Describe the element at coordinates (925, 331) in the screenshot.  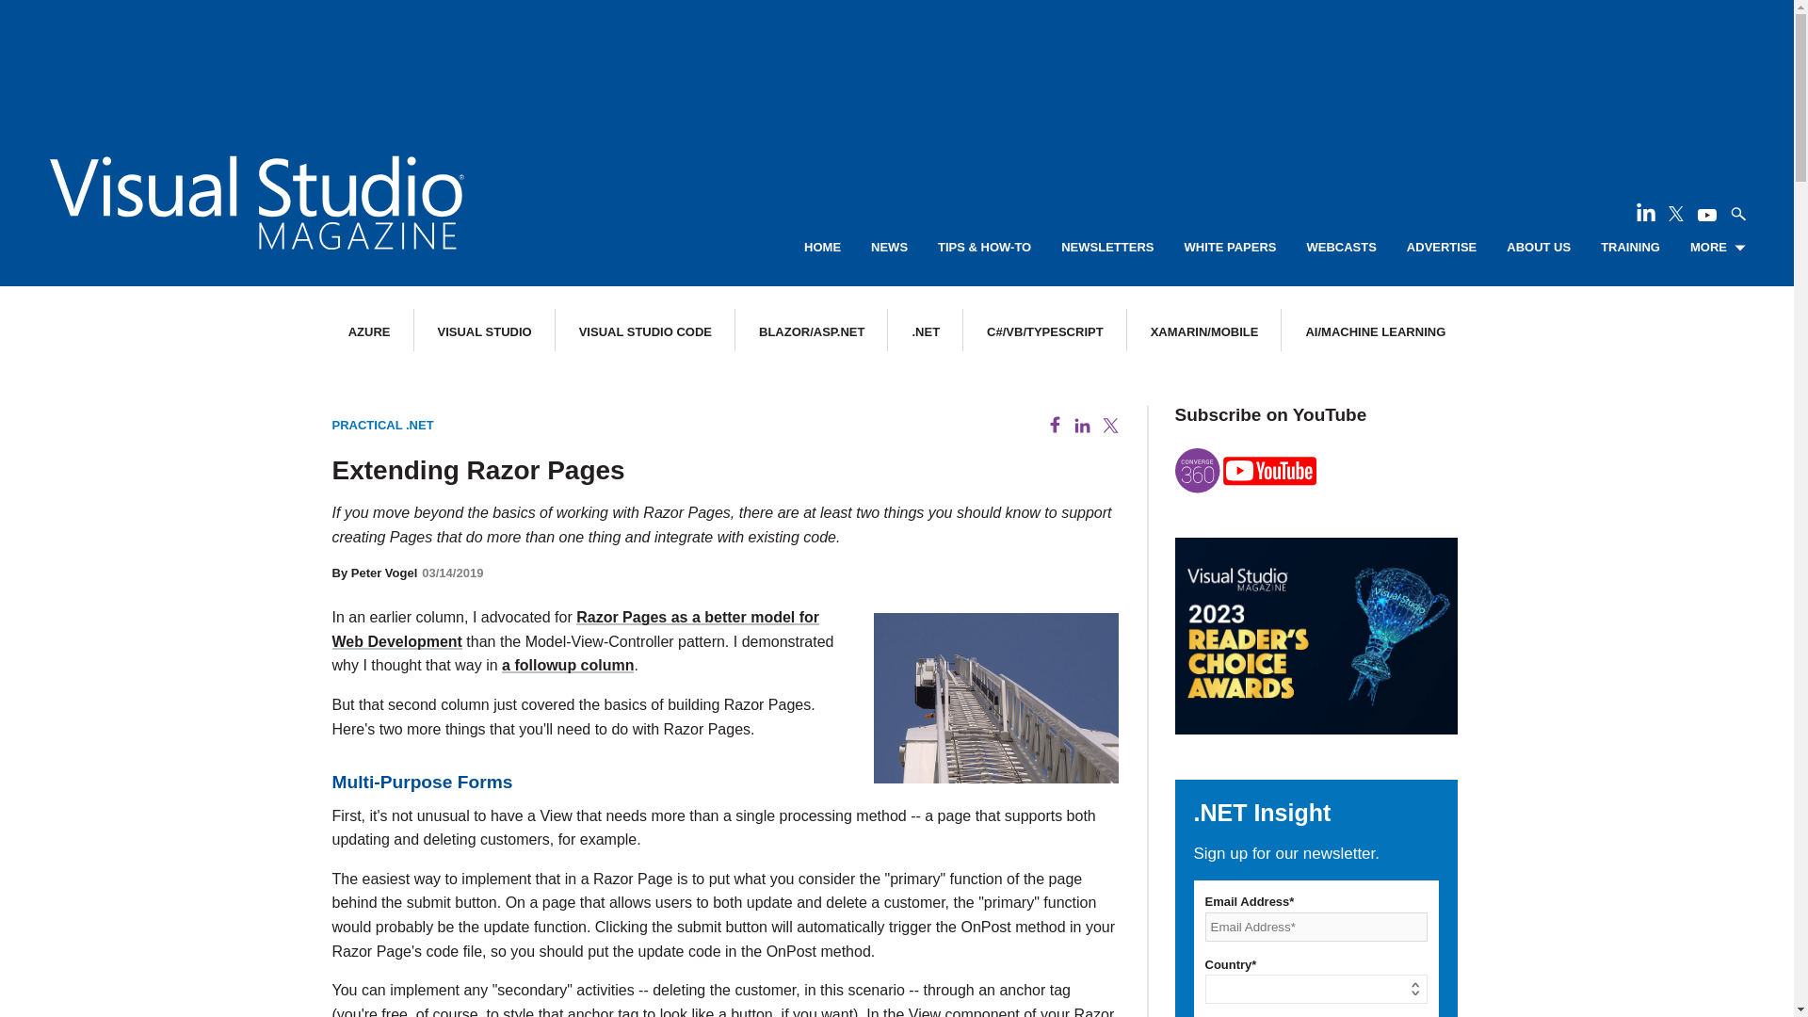
I see `.NET` at that location.